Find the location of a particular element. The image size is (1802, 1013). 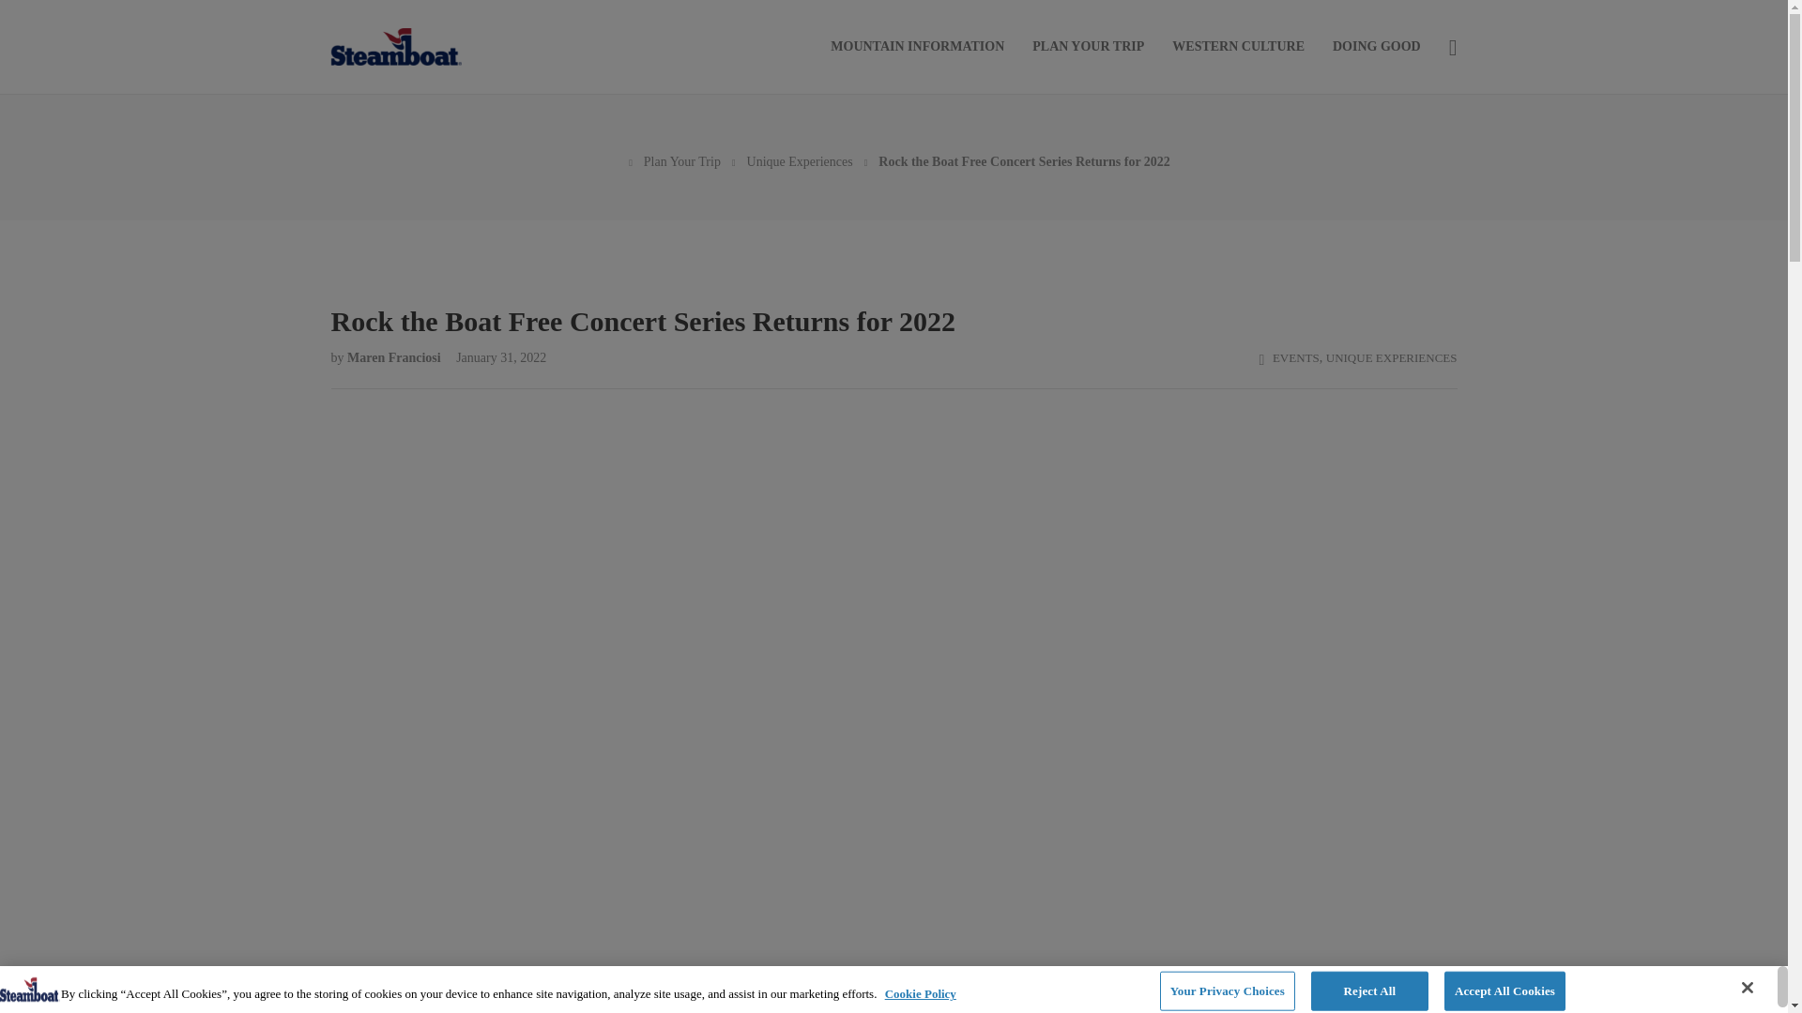

WESTERN CULTURE is located at coordinates (1239, 47).